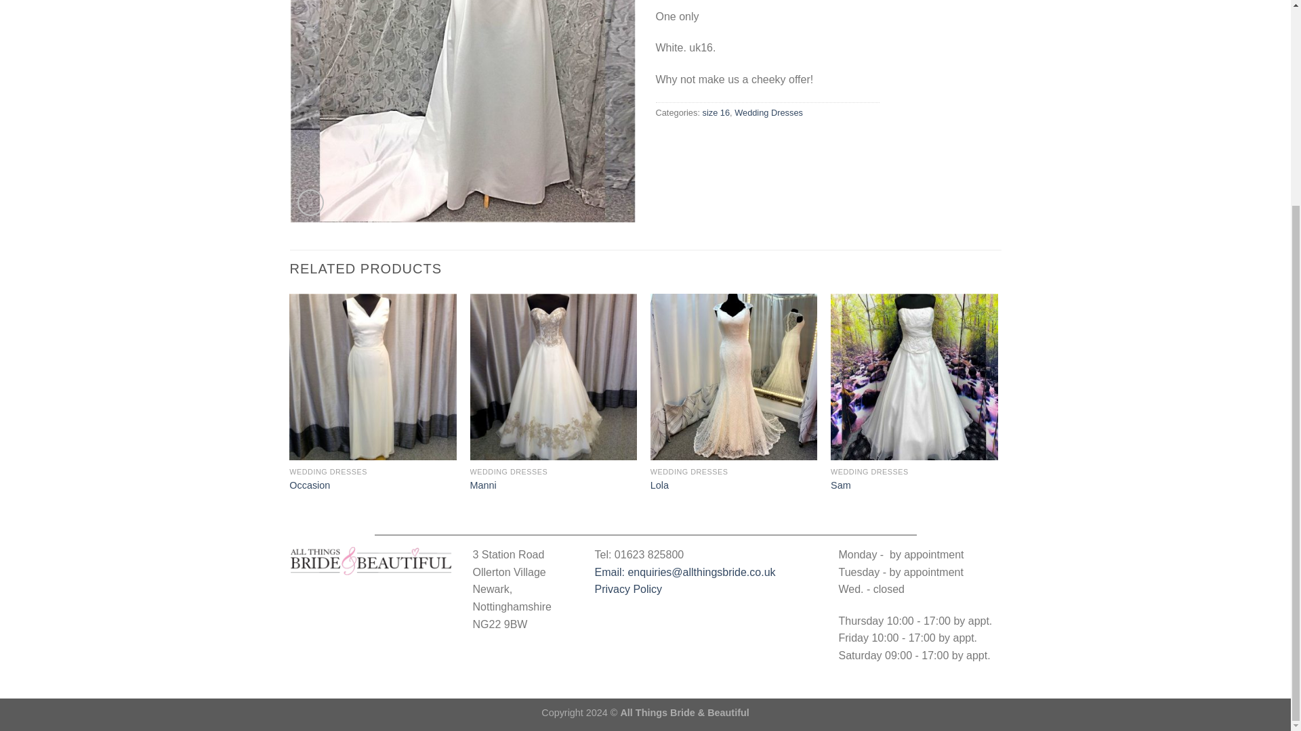 Image resolution: width=1301 pixels, height=731 pixels. I want to click on Manni, so click(483, 485).